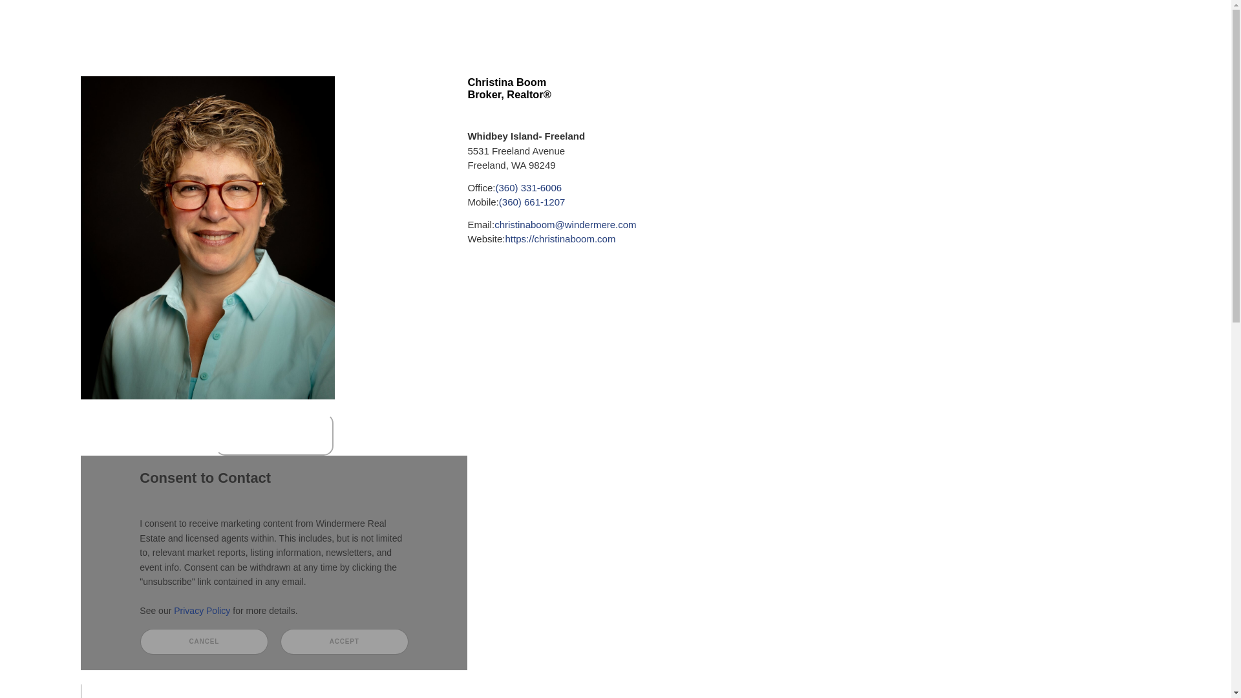 This screenshot has width=1241, height=698. I want to click on WORK WITH ME, so click(274, 434).